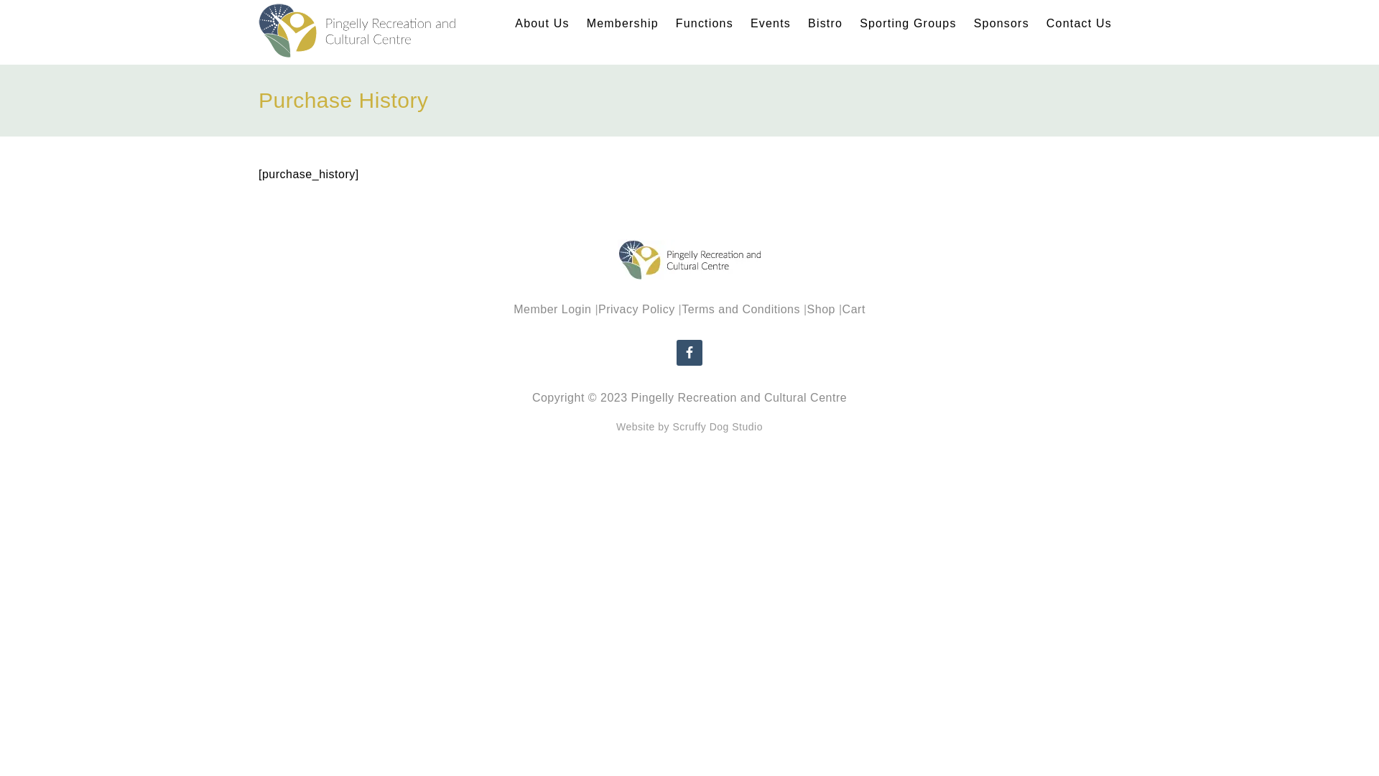 This screenshot has height=776, width=1379. I want to click on Functions, so click(705, 24).